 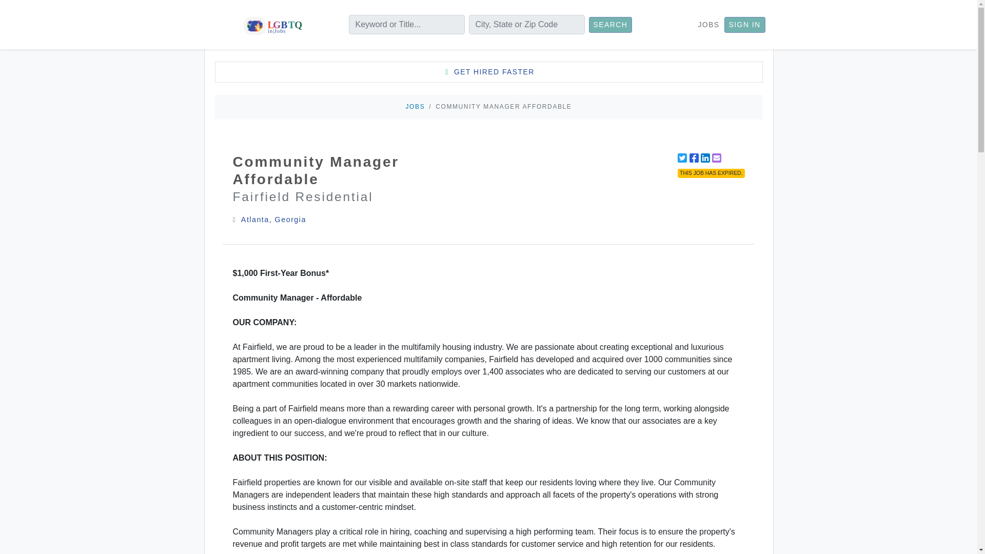 What do you see at coordinates (274, 220) in the screenshot?
I see `Atlanta, Georgia` at bounding box center [274, 220].